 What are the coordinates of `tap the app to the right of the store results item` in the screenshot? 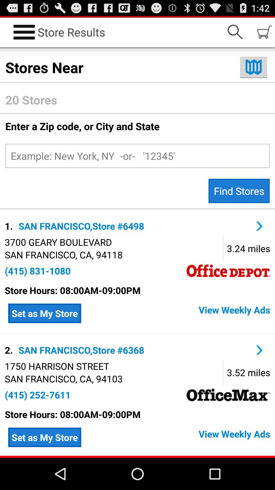 It's located at (235, 32).